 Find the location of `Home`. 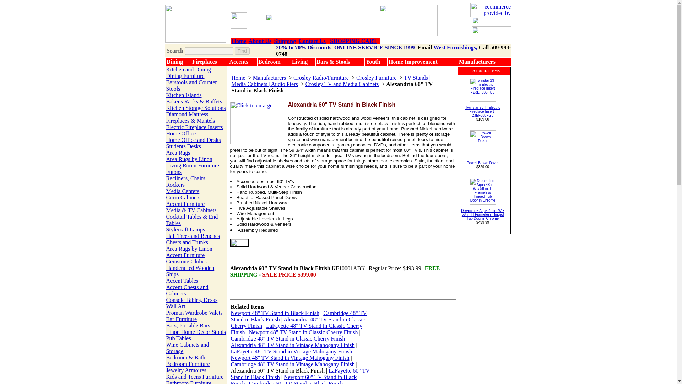

Home is located at coordinates (239, 41).